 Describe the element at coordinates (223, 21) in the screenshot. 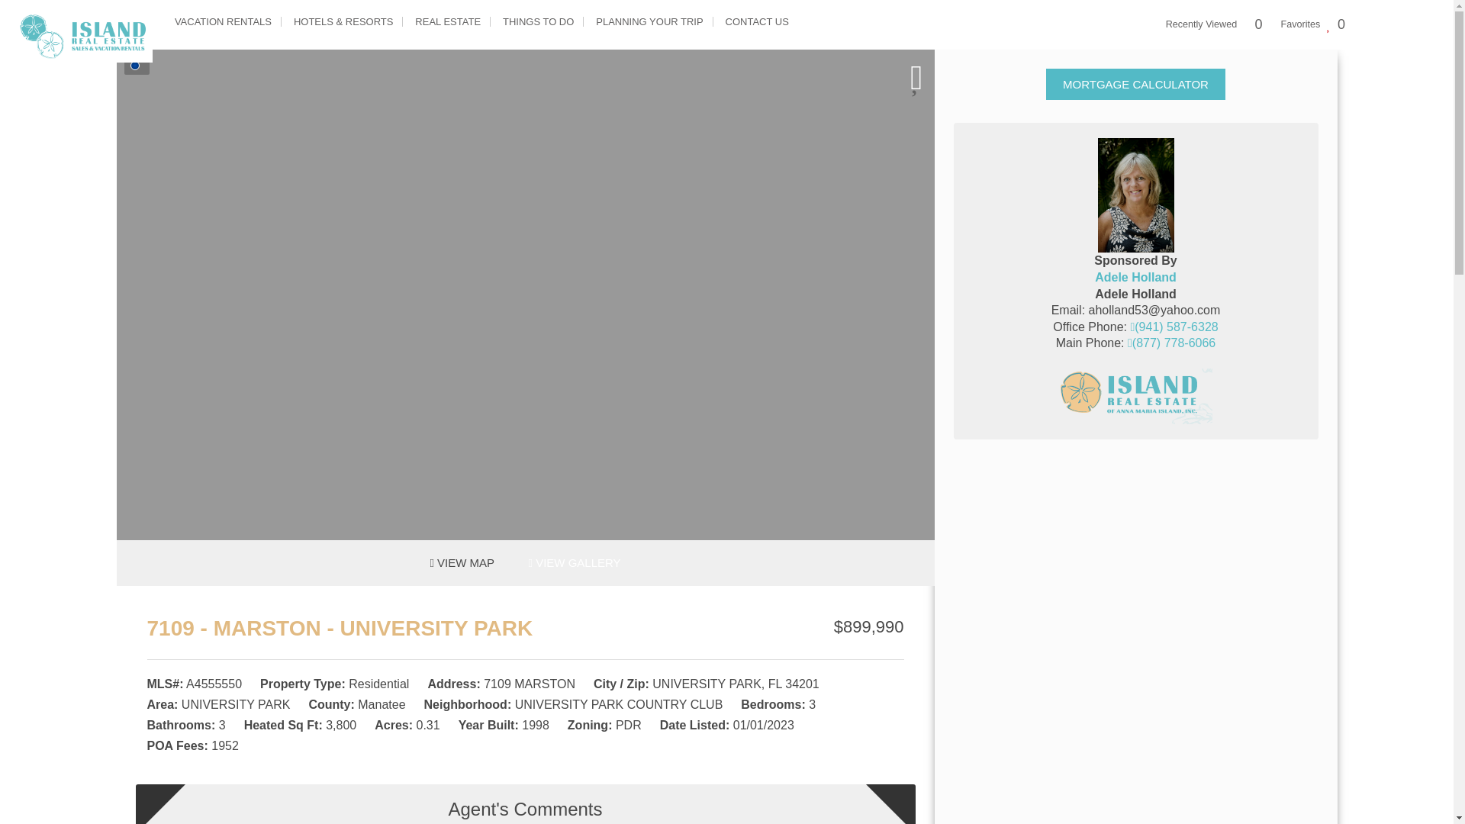

I see `VACATION RENTALS` at that location.